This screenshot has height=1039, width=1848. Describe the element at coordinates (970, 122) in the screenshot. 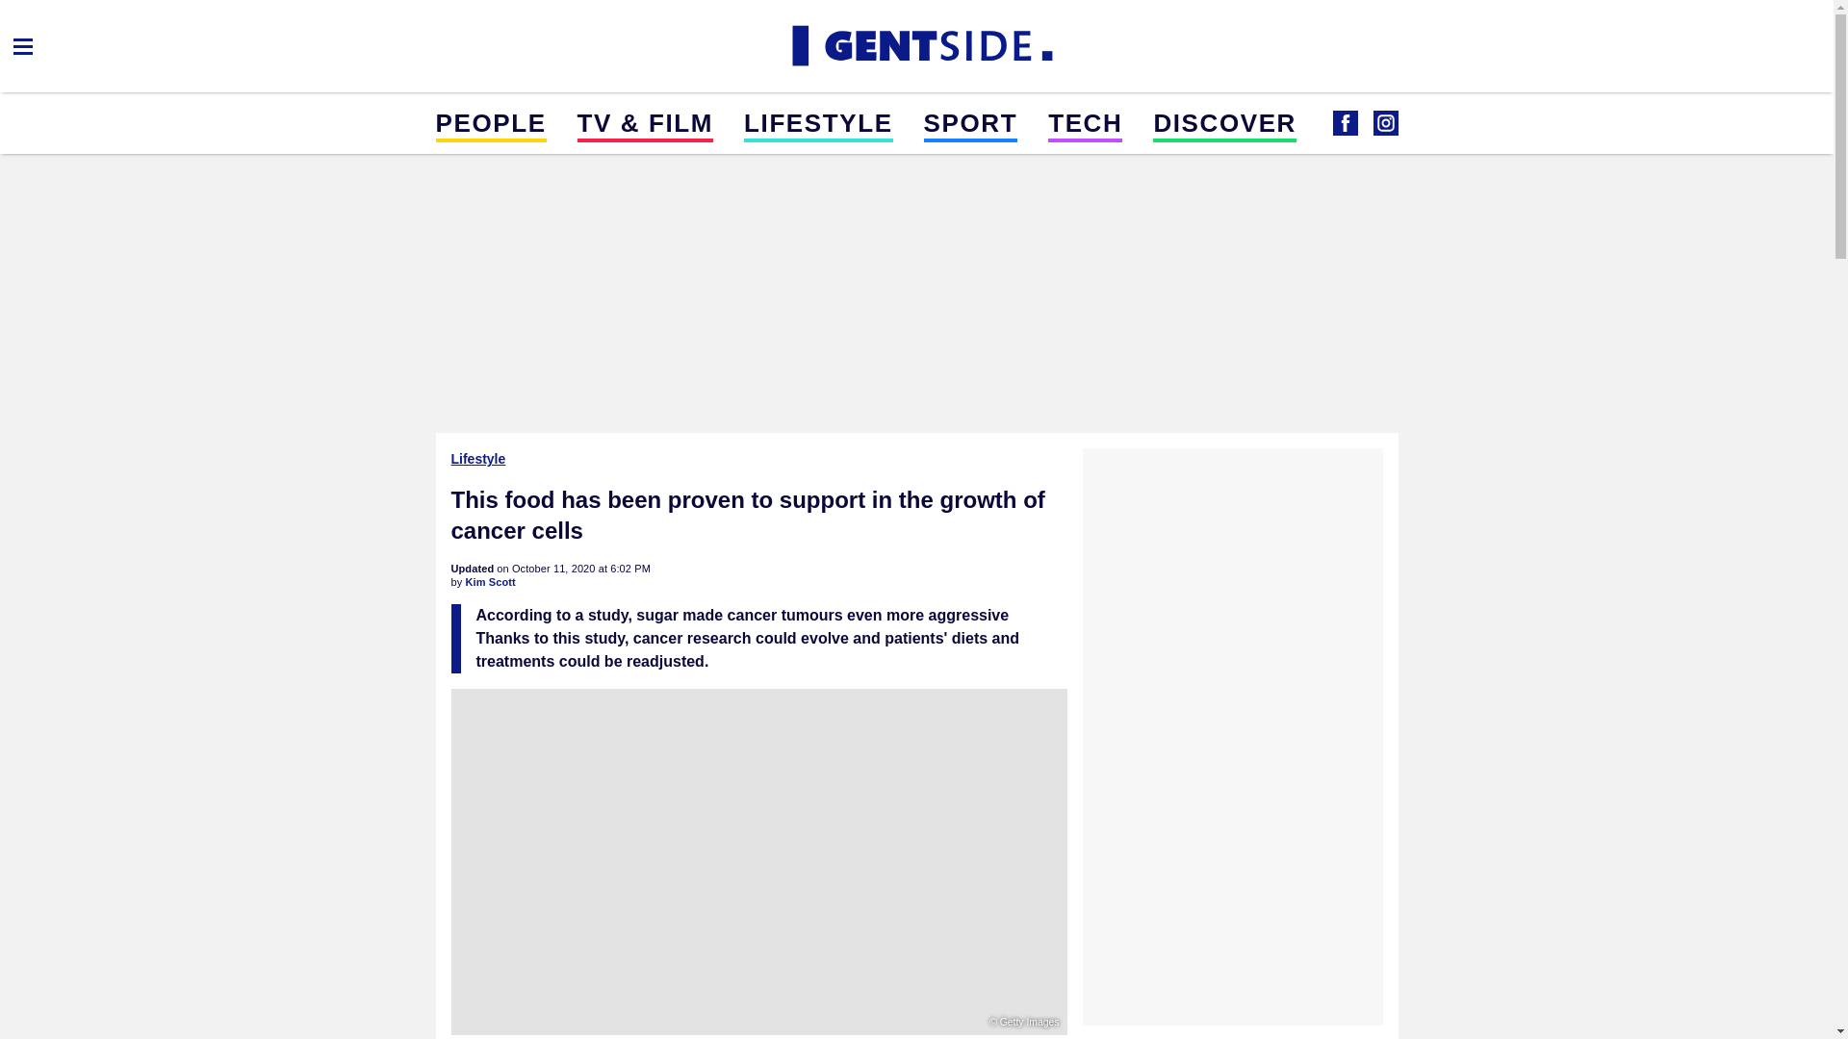

I see `SPORT` at that location.